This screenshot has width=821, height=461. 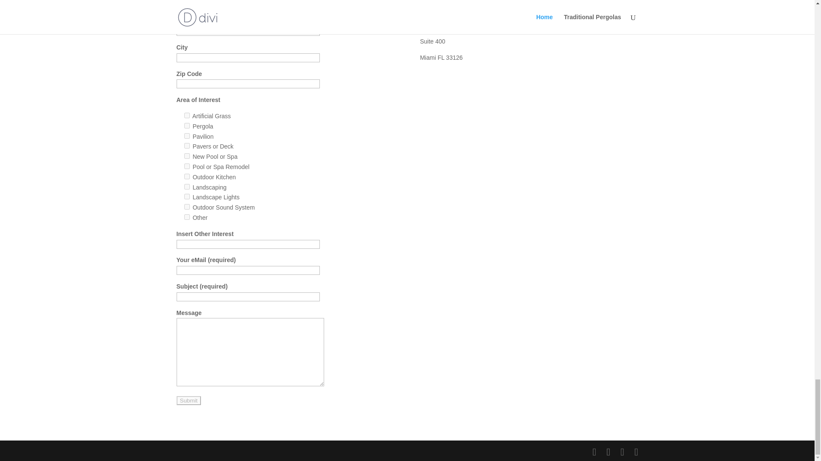 I want to click on Pool or Spa Remodel, so click(x=186, y=166).